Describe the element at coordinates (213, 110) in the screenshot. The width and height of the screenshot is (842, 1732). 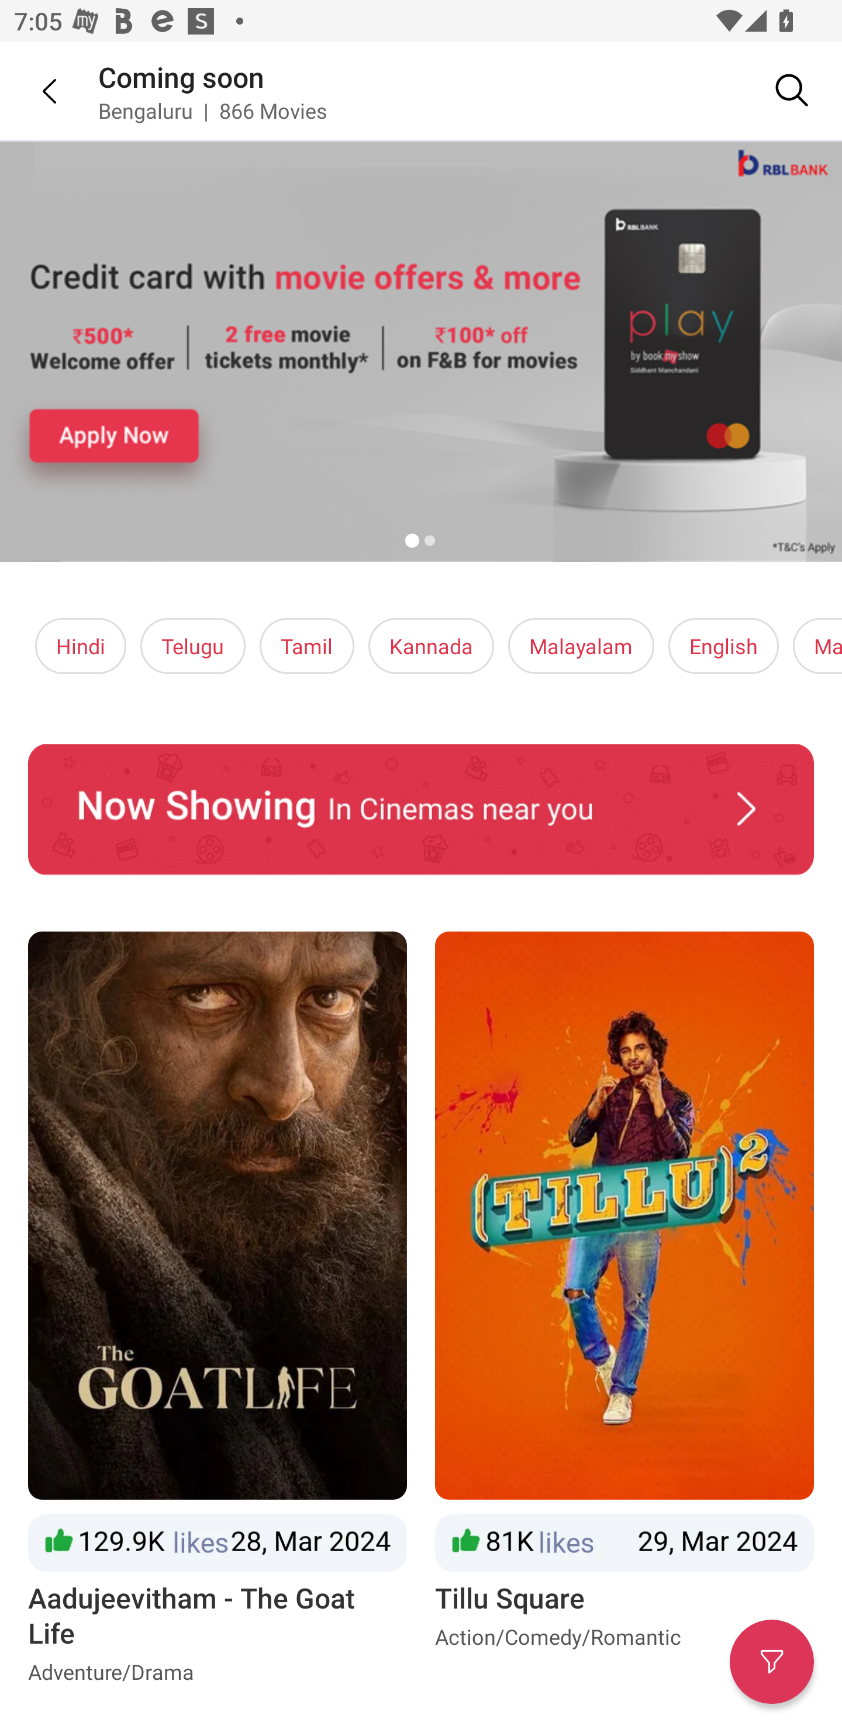
I see `Bengaluru  |  866 Movies` at that location.